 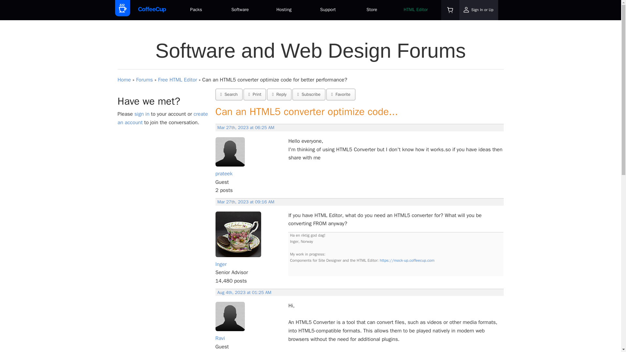 I want to click on Everything you need for success on the web., so click(x=196, y=10).